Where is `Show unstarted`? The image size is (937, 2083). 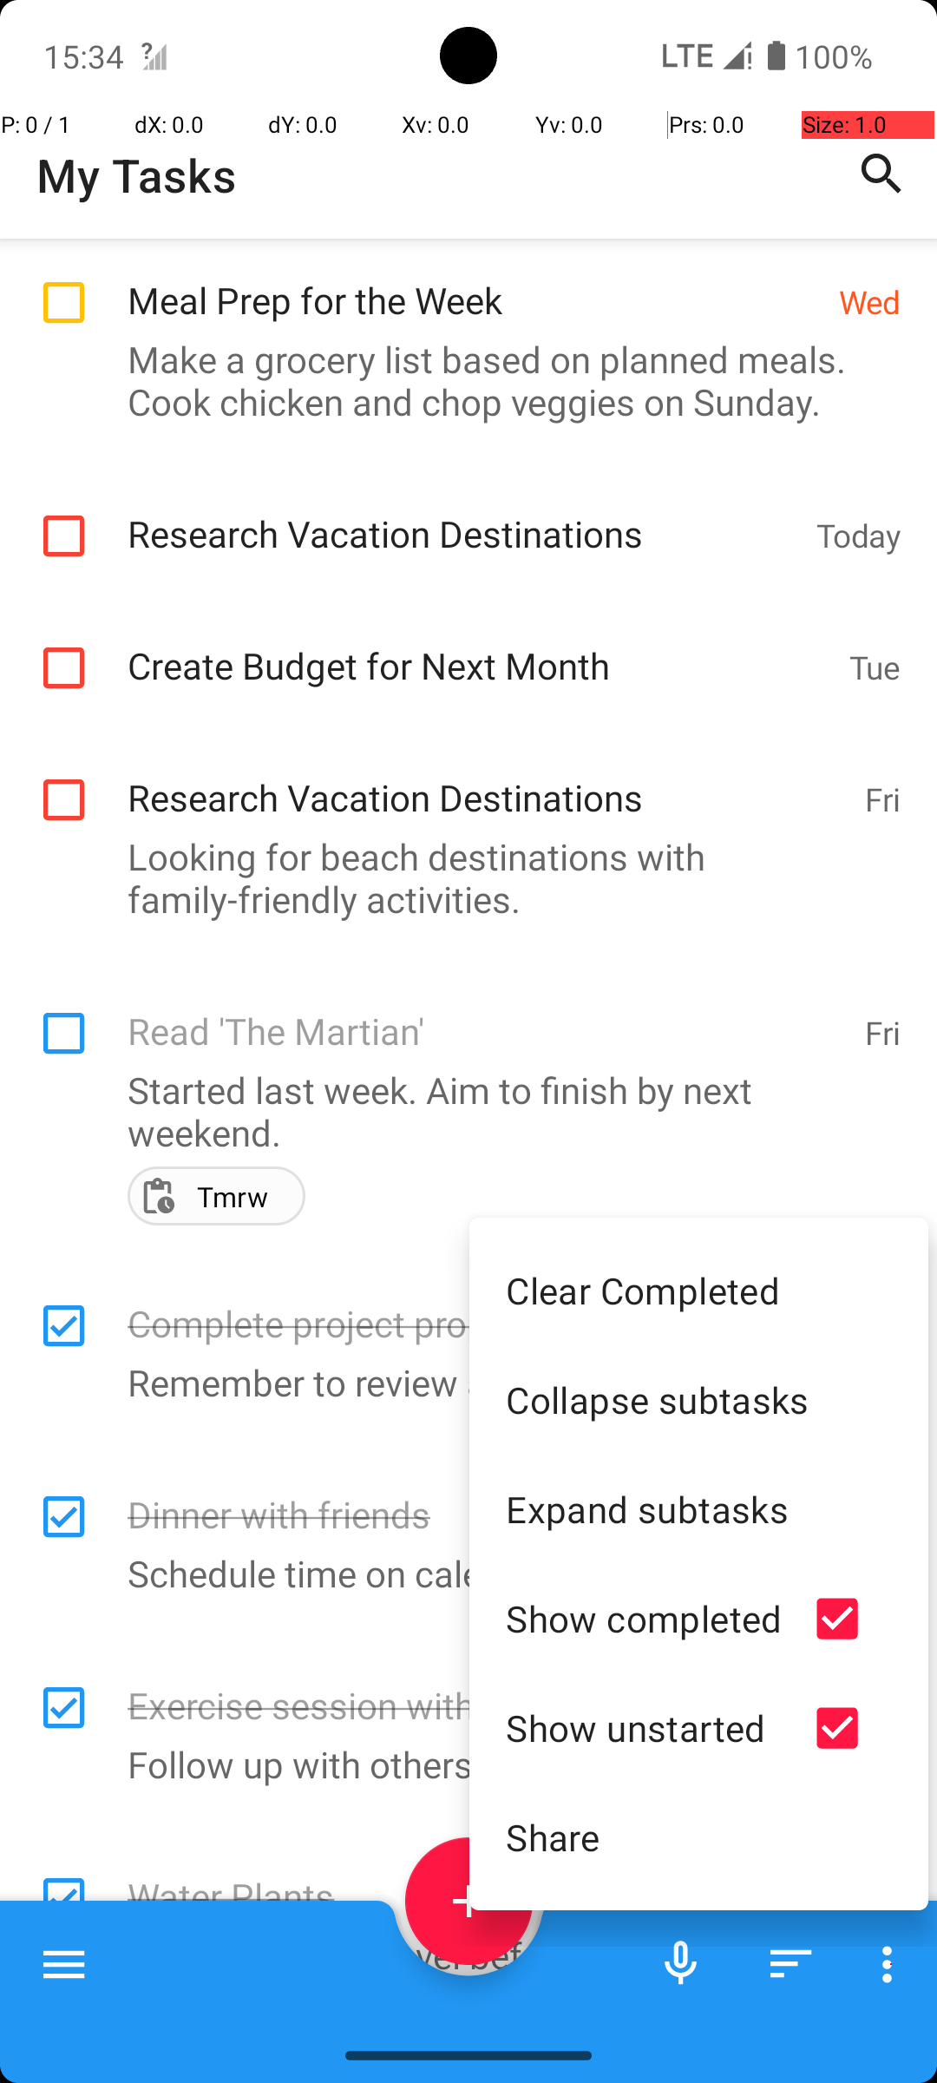 Show unstarted is located at coordinates (644, 1727).